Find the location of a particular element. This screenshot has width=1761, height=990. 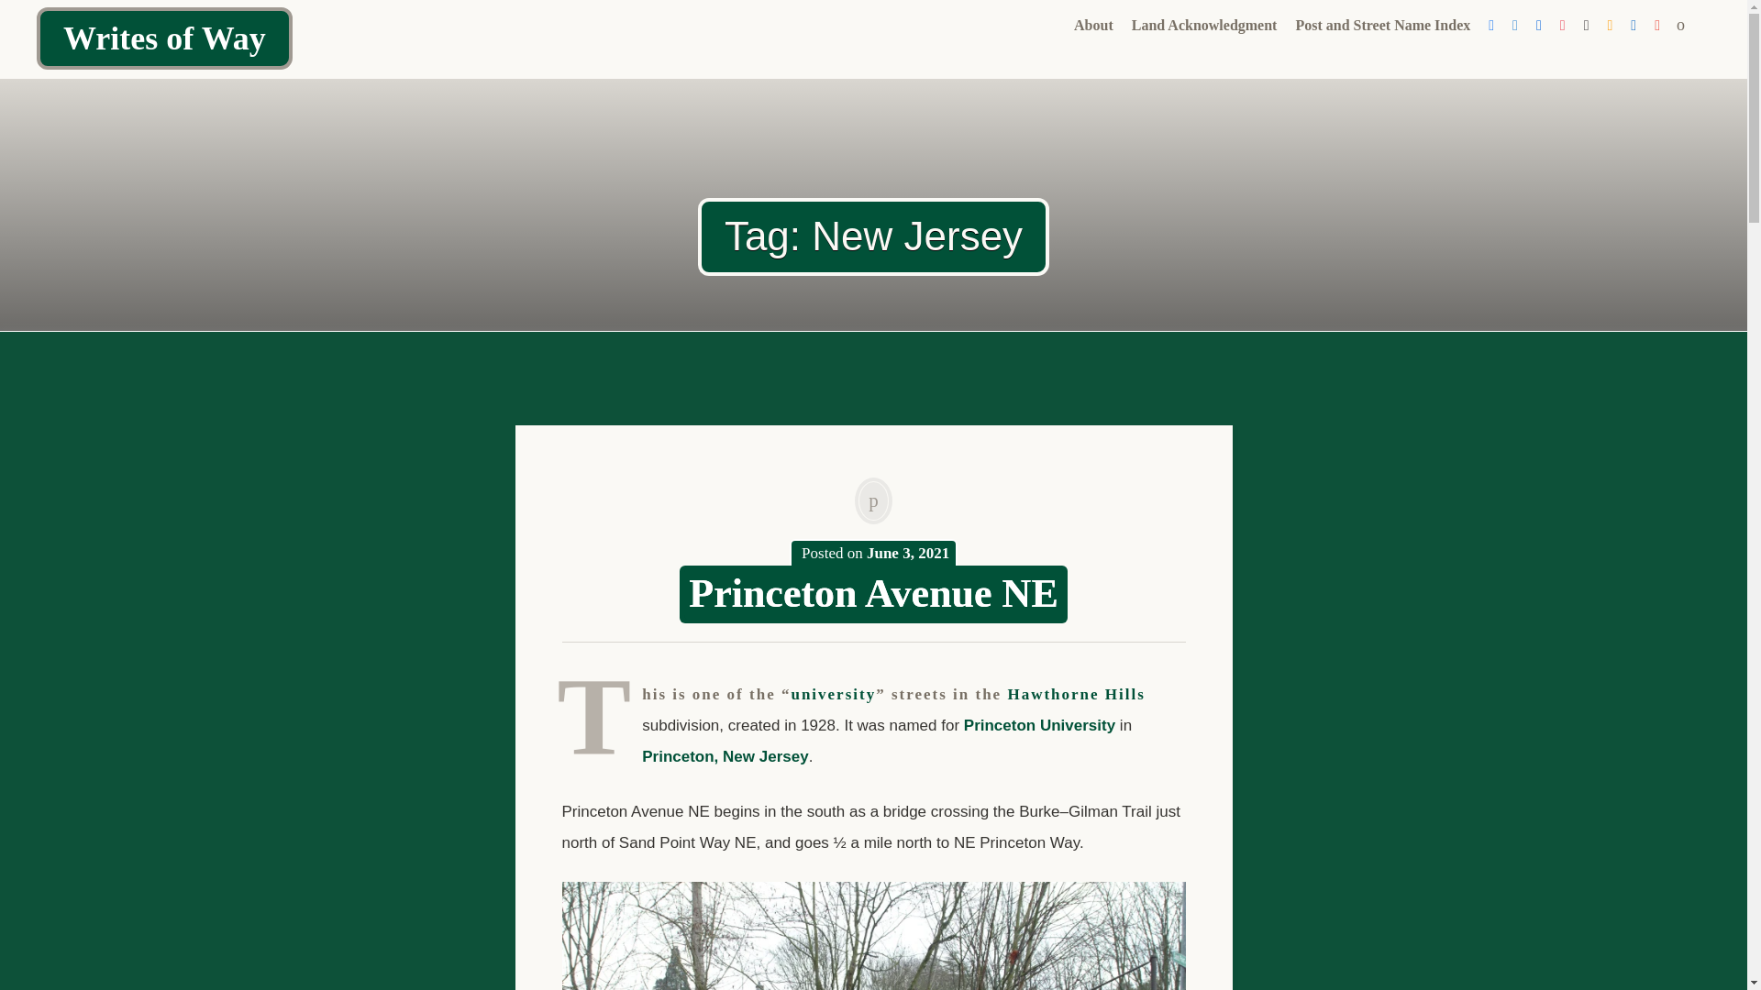

Princeton, New Jersey is located at coordinates (725, 756).